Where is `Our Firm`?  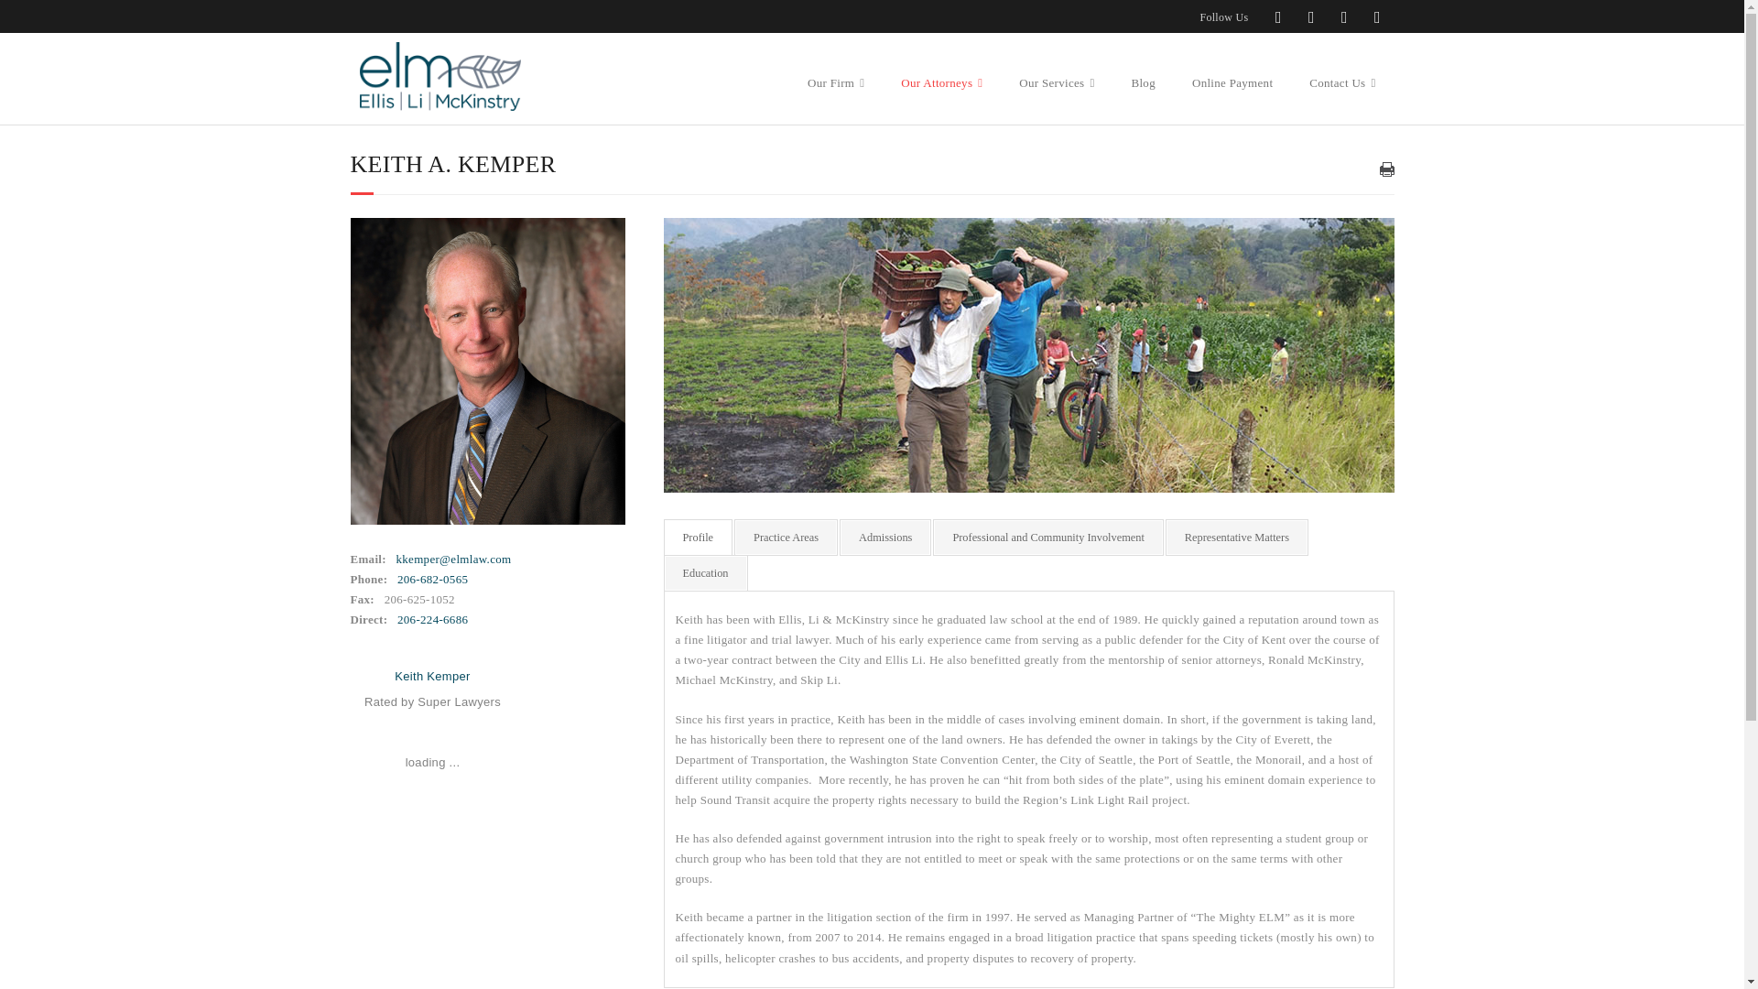
Our Firm is located at coordinates (835, 67).